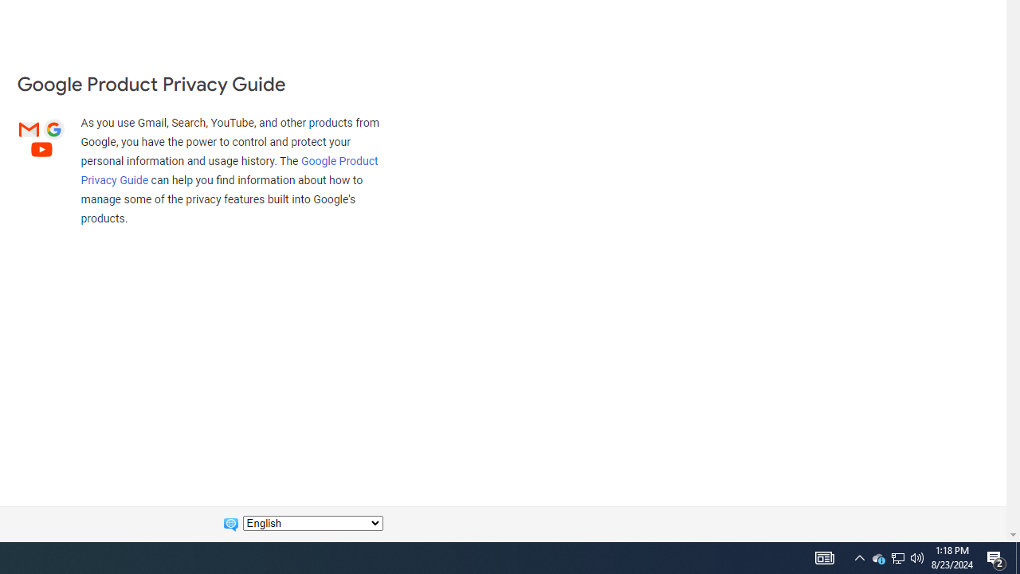 This screenshot has height=574, width=1020. What do you see at coordinates (229, 170) in the screenshot?
I see `Google Product Privacy Guide` at bounding box center [229, 170].